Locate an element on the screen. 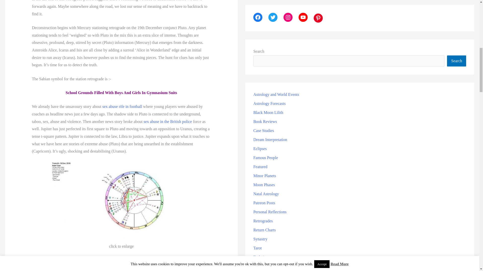  sex abuse rife in football is located at coordinates (122, 106).